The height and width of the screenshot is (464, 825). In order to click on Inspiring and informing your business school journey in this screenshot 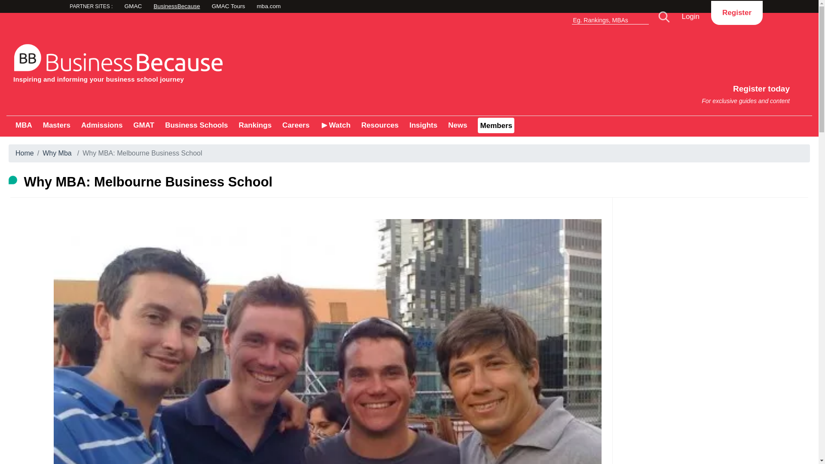, I will do `click(144, 125)`.